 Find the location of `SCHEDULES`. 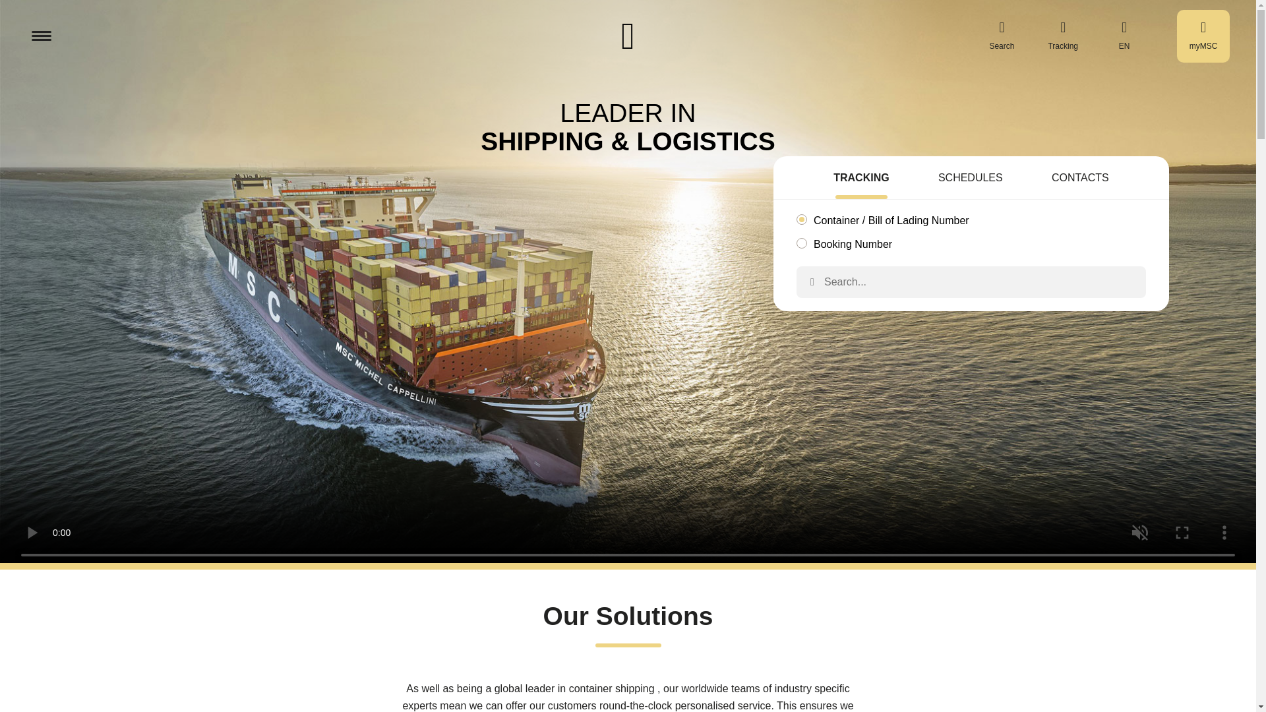

SCHEDULES is located at coordinates (971, 179).